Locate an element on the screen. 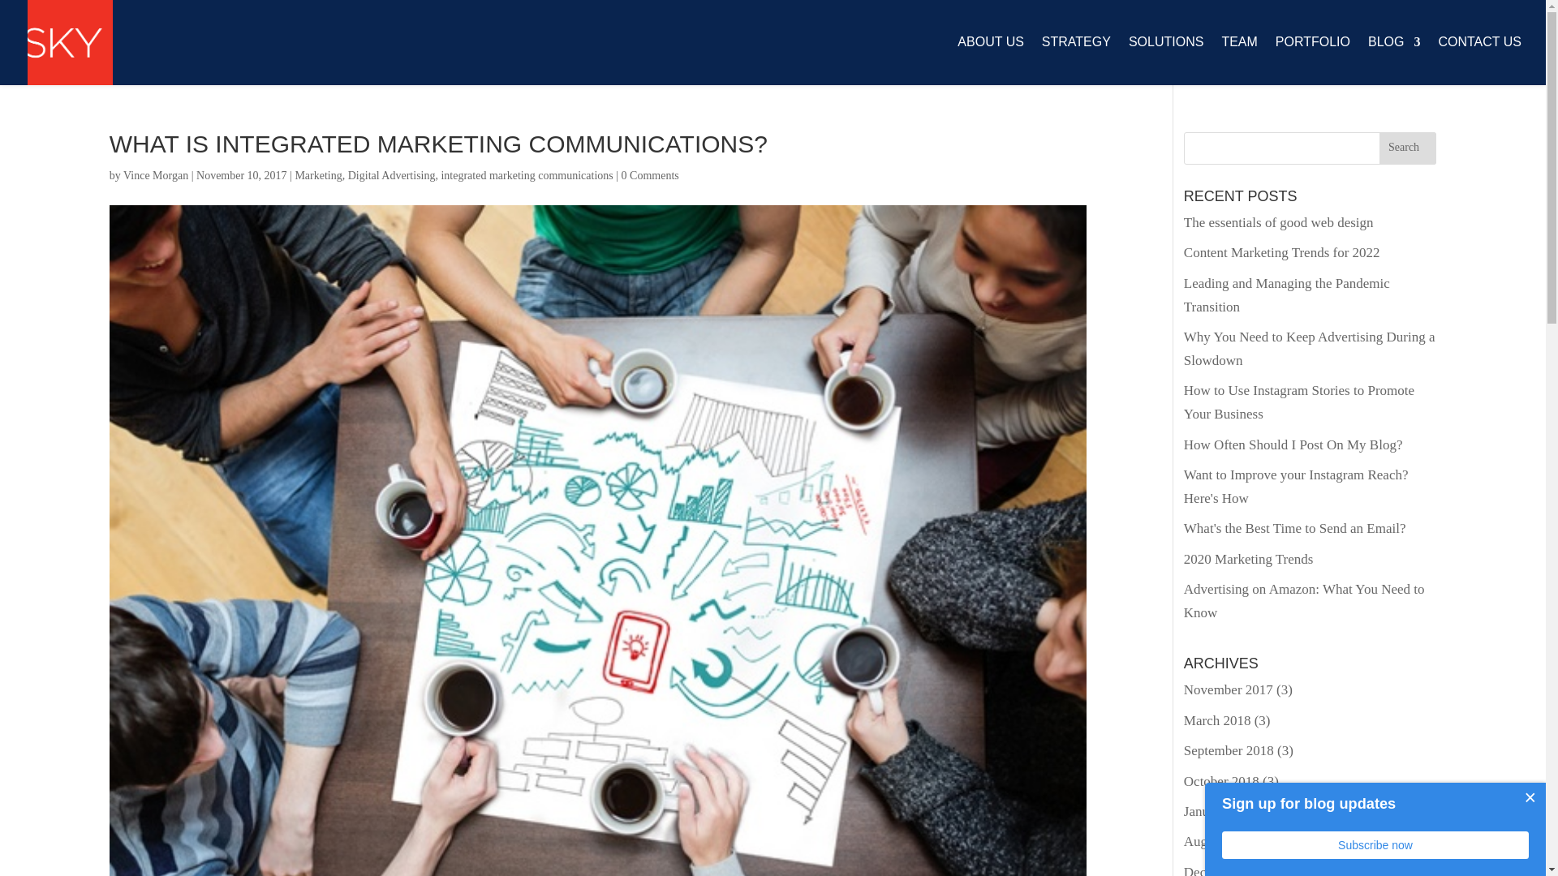  Marketing is located at coordinates (317, 175).